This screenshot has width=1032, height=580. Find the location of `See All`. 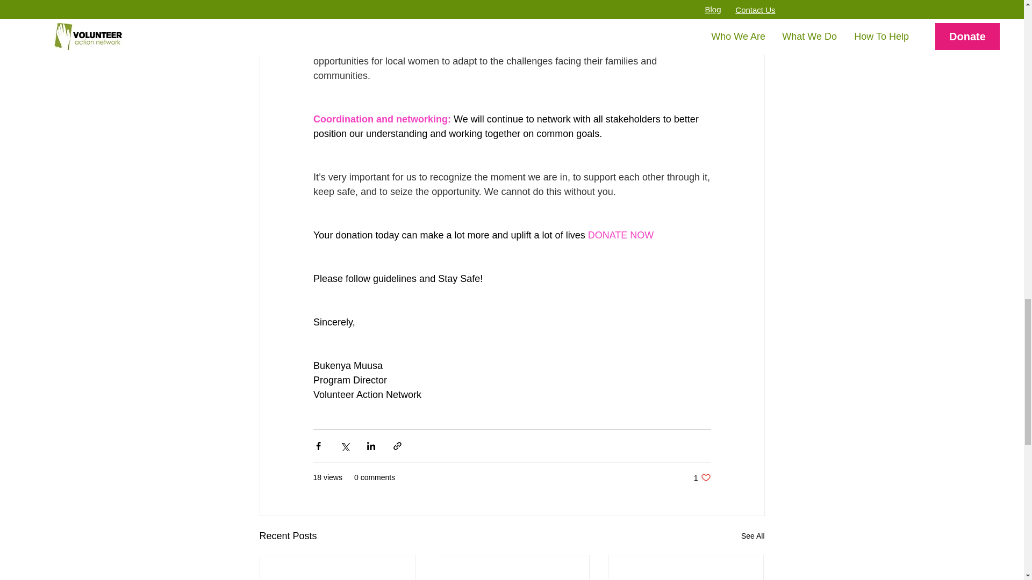

See All is located at coordinates (752, 536).